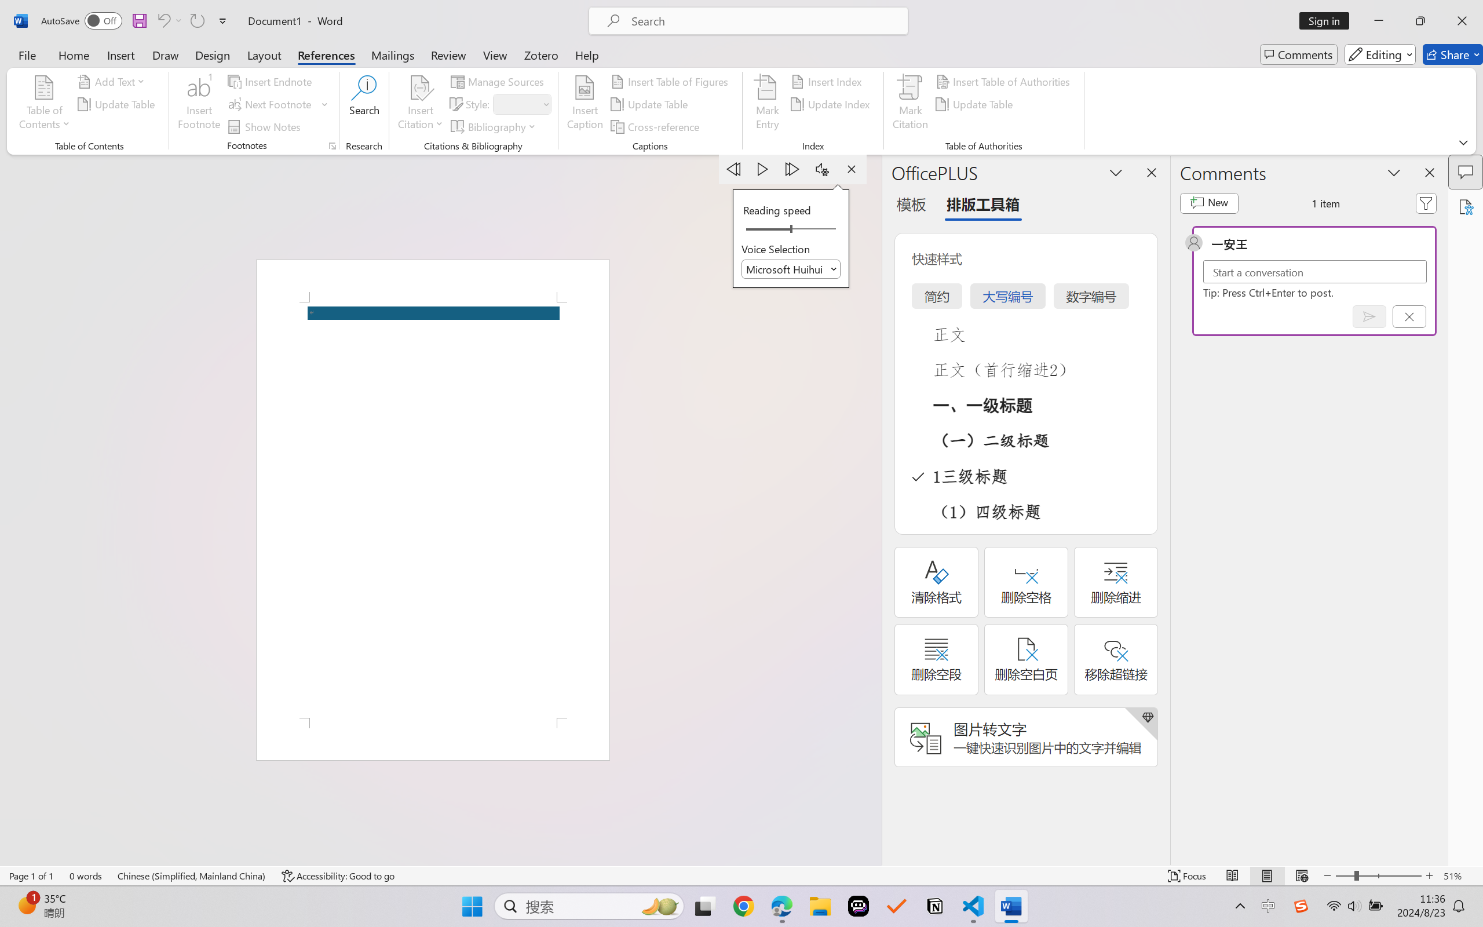  What do you see at coordinates (671, 81) in the screenshot?
I see `Insert Table of Figures...` at bounding box center [671, 81].